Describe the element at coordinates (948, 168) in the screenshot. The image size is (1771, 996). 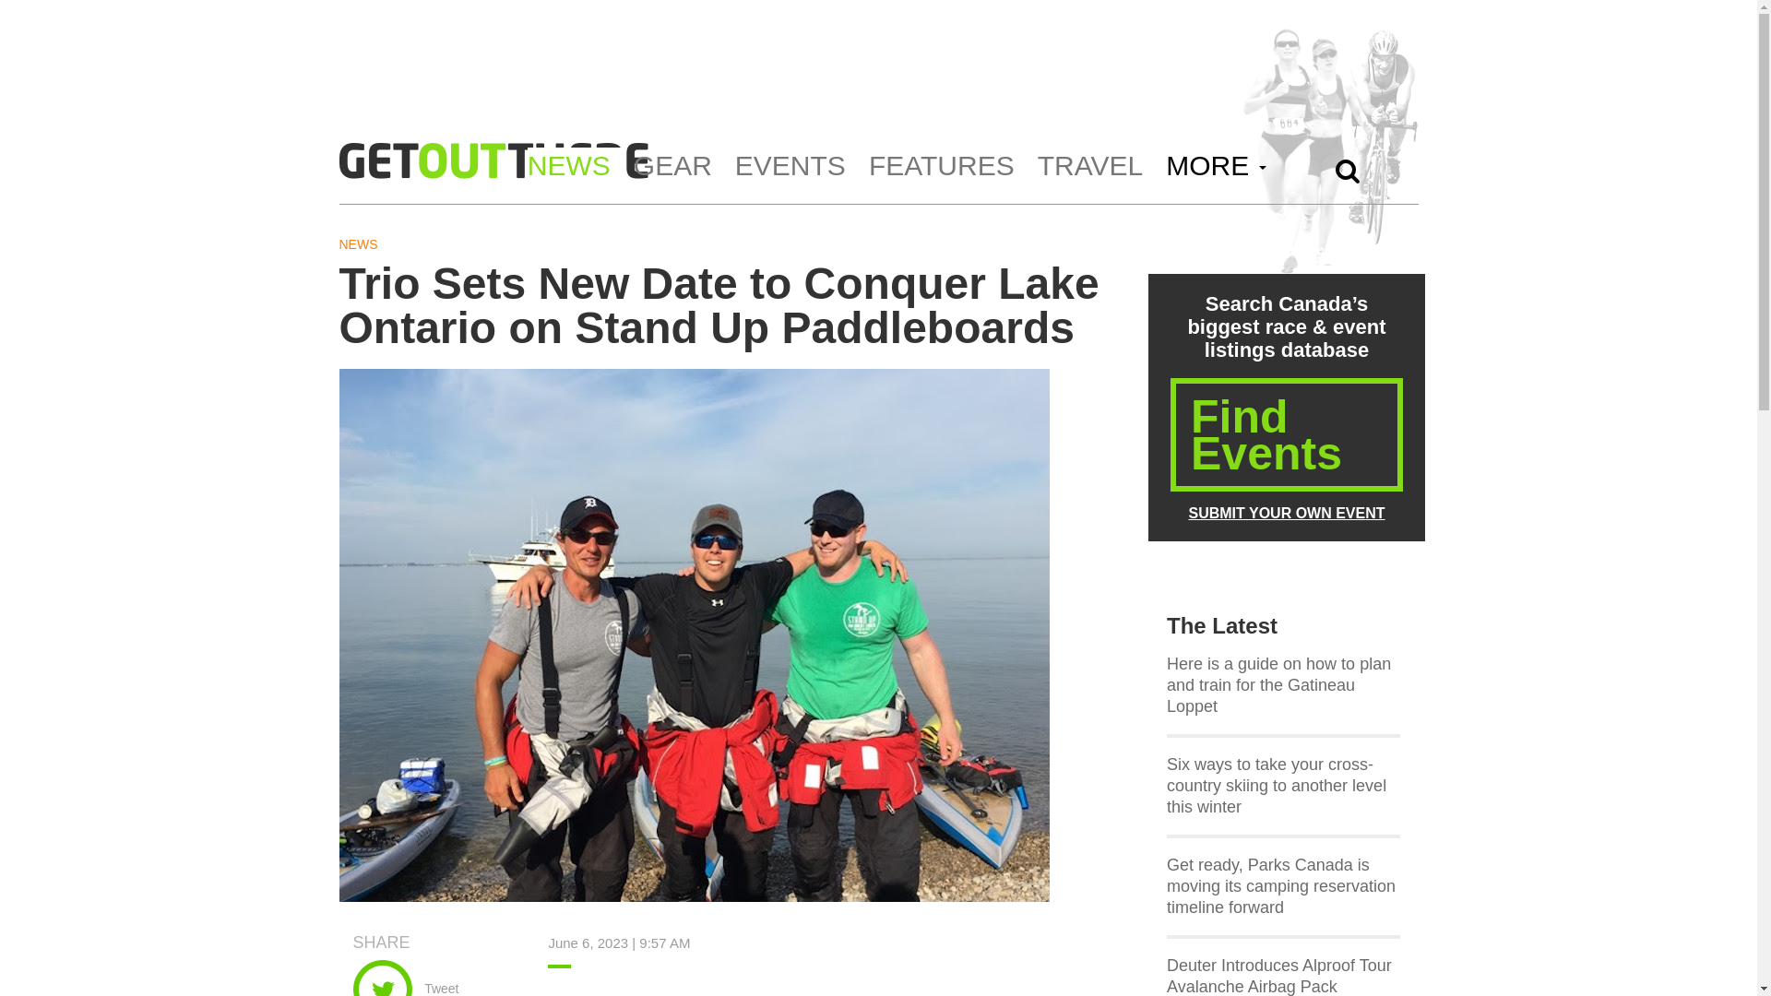
I see `FEATURES` at that location.